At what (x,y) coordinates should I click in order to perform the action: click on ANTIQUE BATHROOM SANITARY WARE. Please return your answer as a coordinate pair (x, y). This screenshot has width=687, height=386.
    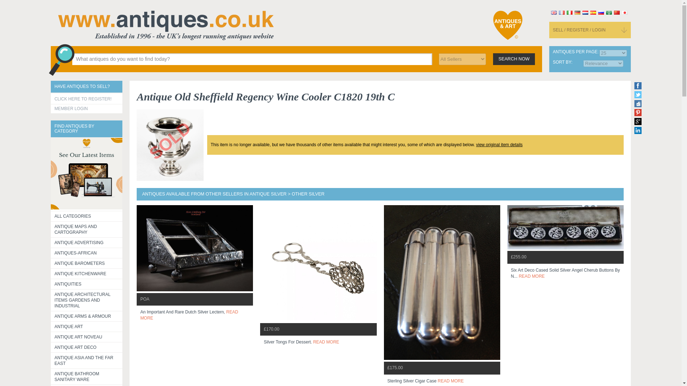
    Looking at the image, I should click on (87, 377).